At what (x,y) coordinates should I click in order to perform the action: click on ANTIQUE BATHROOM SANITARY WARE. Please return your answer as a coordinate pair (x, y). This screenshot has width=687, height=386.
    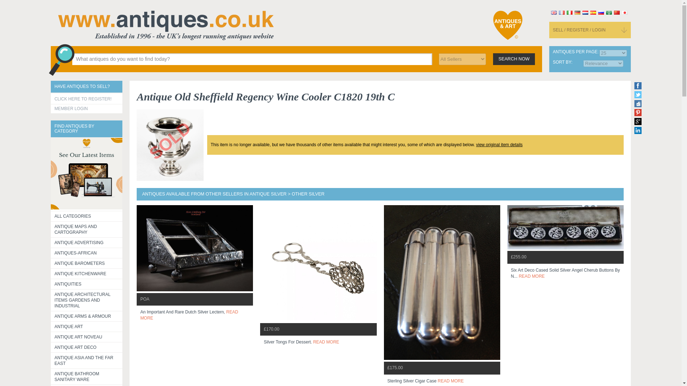
    Looking at the image, I should click on (87, 377).